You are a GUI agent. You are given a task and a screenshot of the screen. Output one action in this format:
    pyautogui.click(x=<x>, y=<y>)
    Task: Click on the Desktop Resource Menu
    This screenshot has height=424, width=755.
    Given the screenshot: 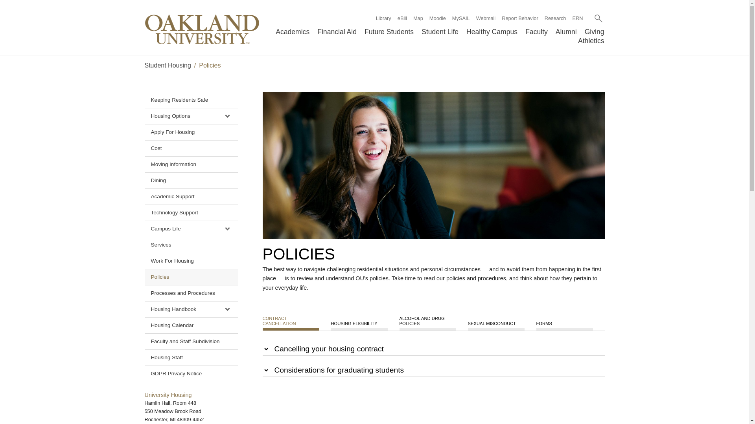 What is the action you would take?
    pyautogui.click(x=476, y=18)
    